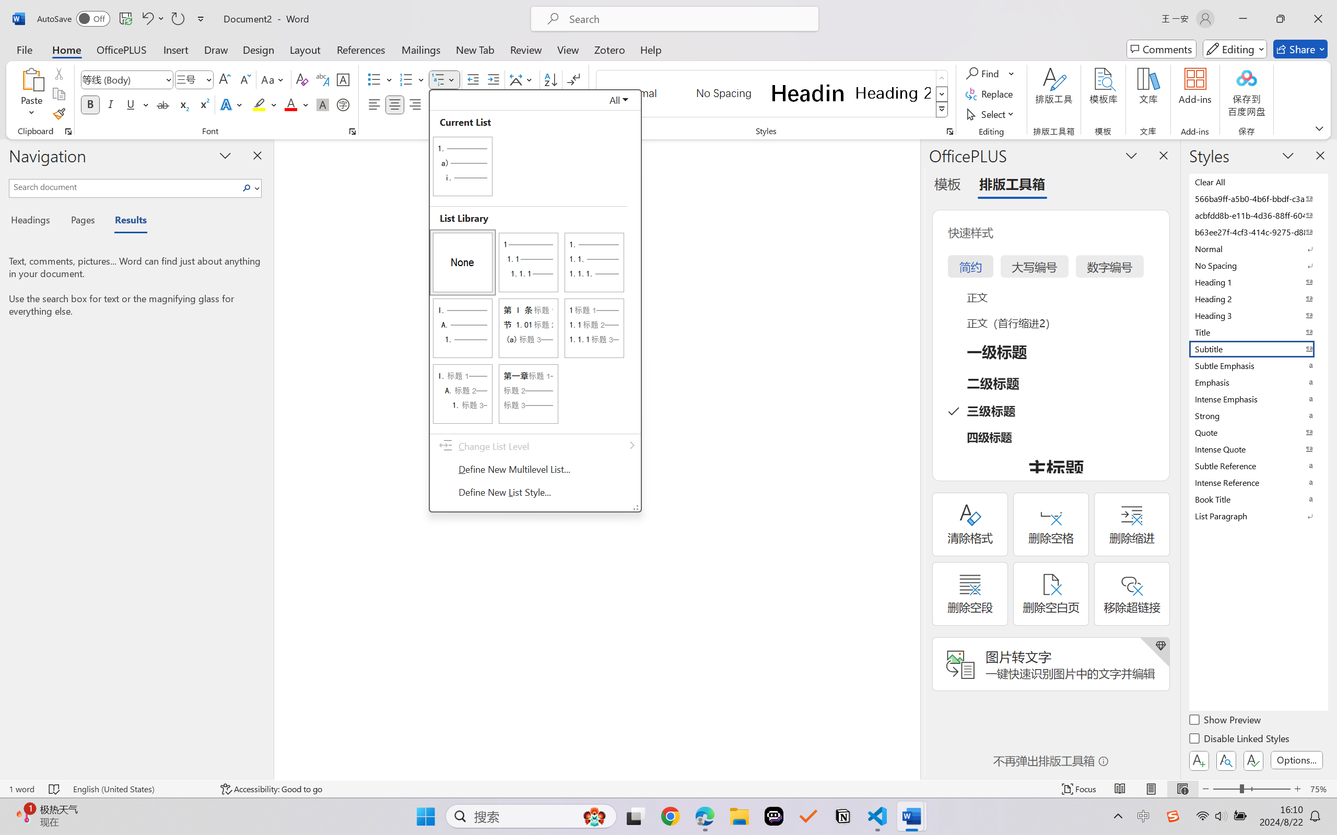  I want to click on Timeline Section, so click(91, 793).